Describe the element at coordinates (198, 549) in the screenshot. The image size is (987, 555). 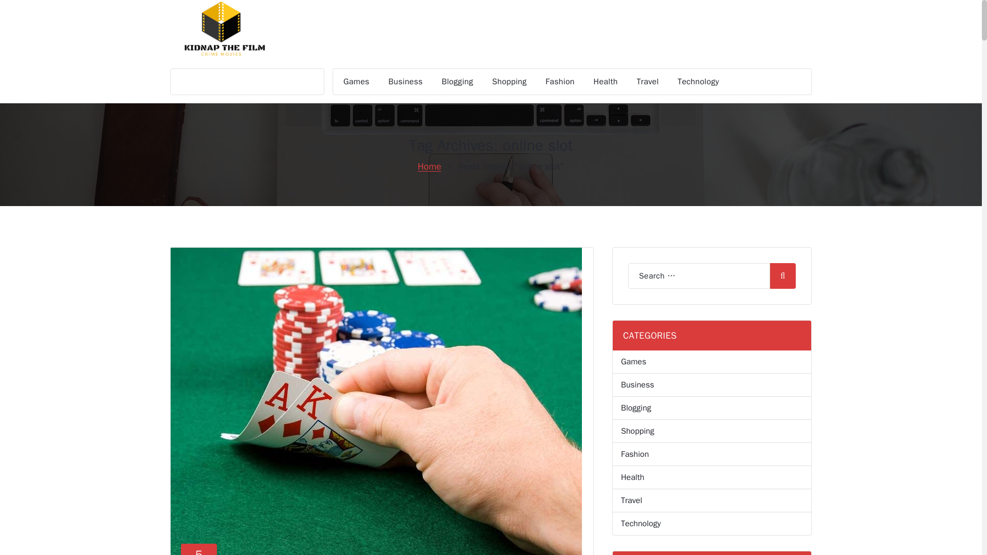
I see `Health` at that location.